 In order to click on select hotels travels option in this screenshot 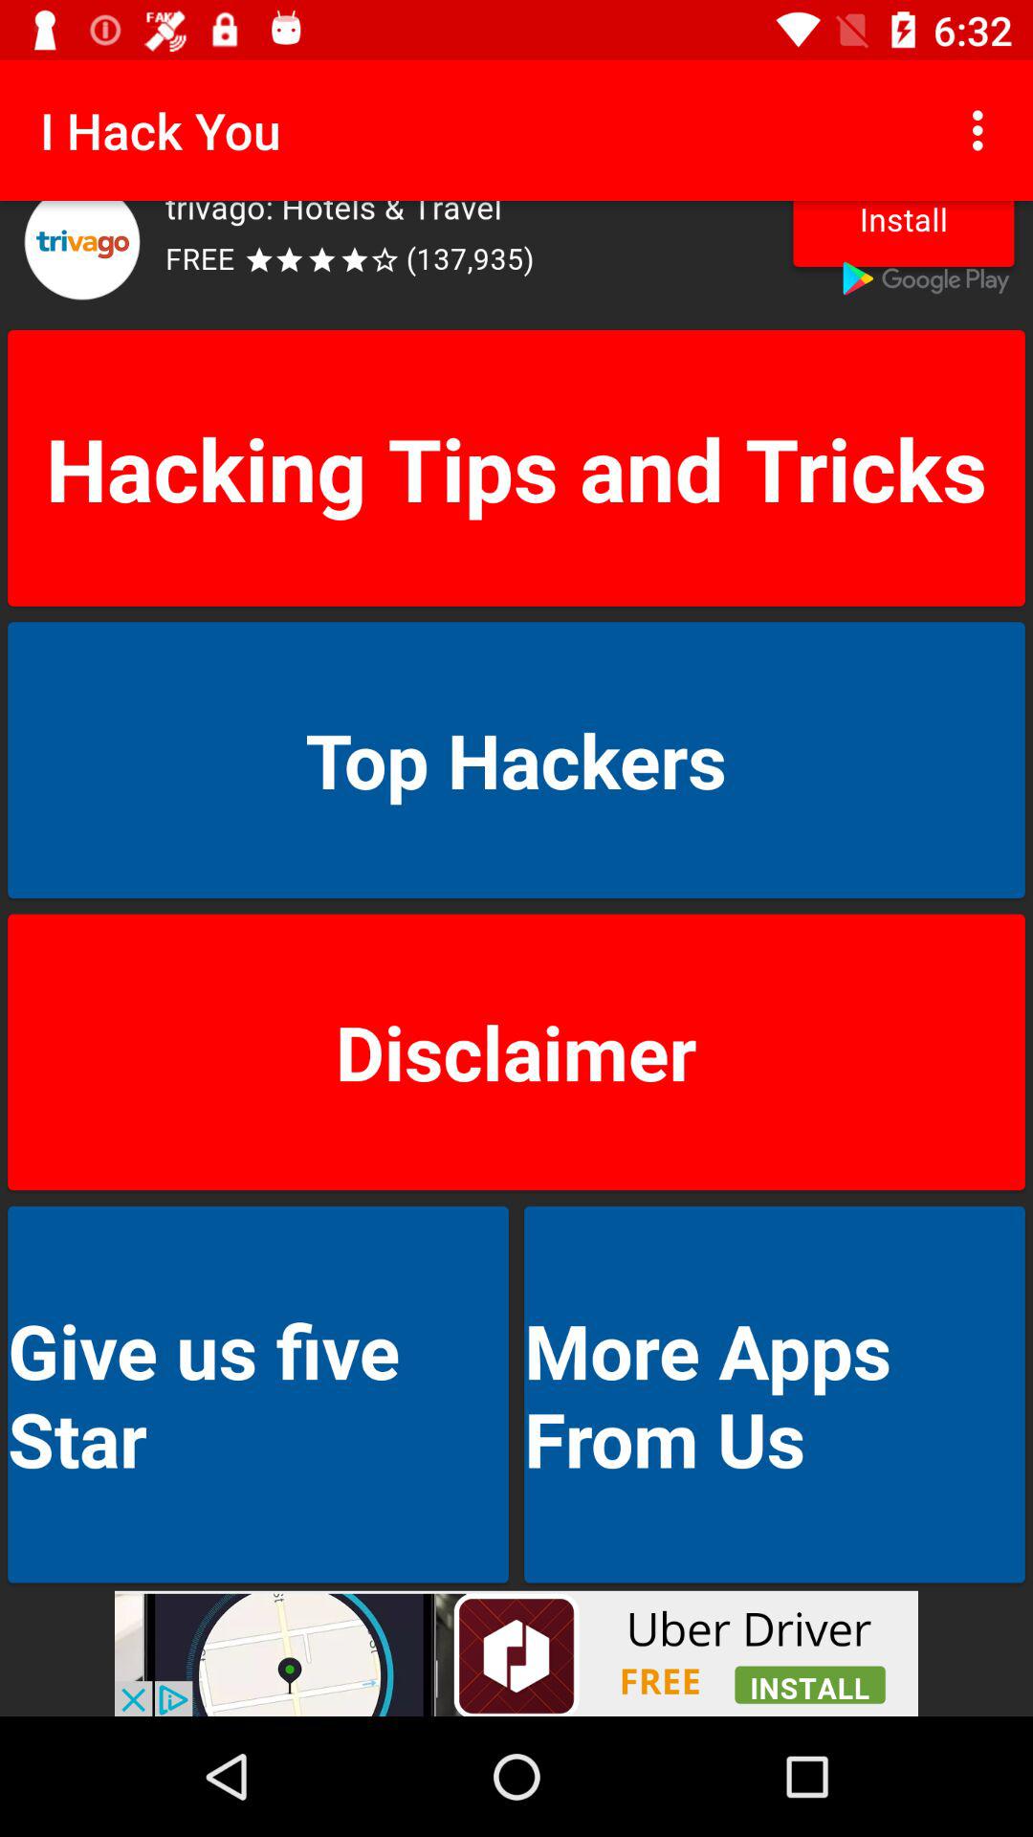, I will do `click(516, 261)`.